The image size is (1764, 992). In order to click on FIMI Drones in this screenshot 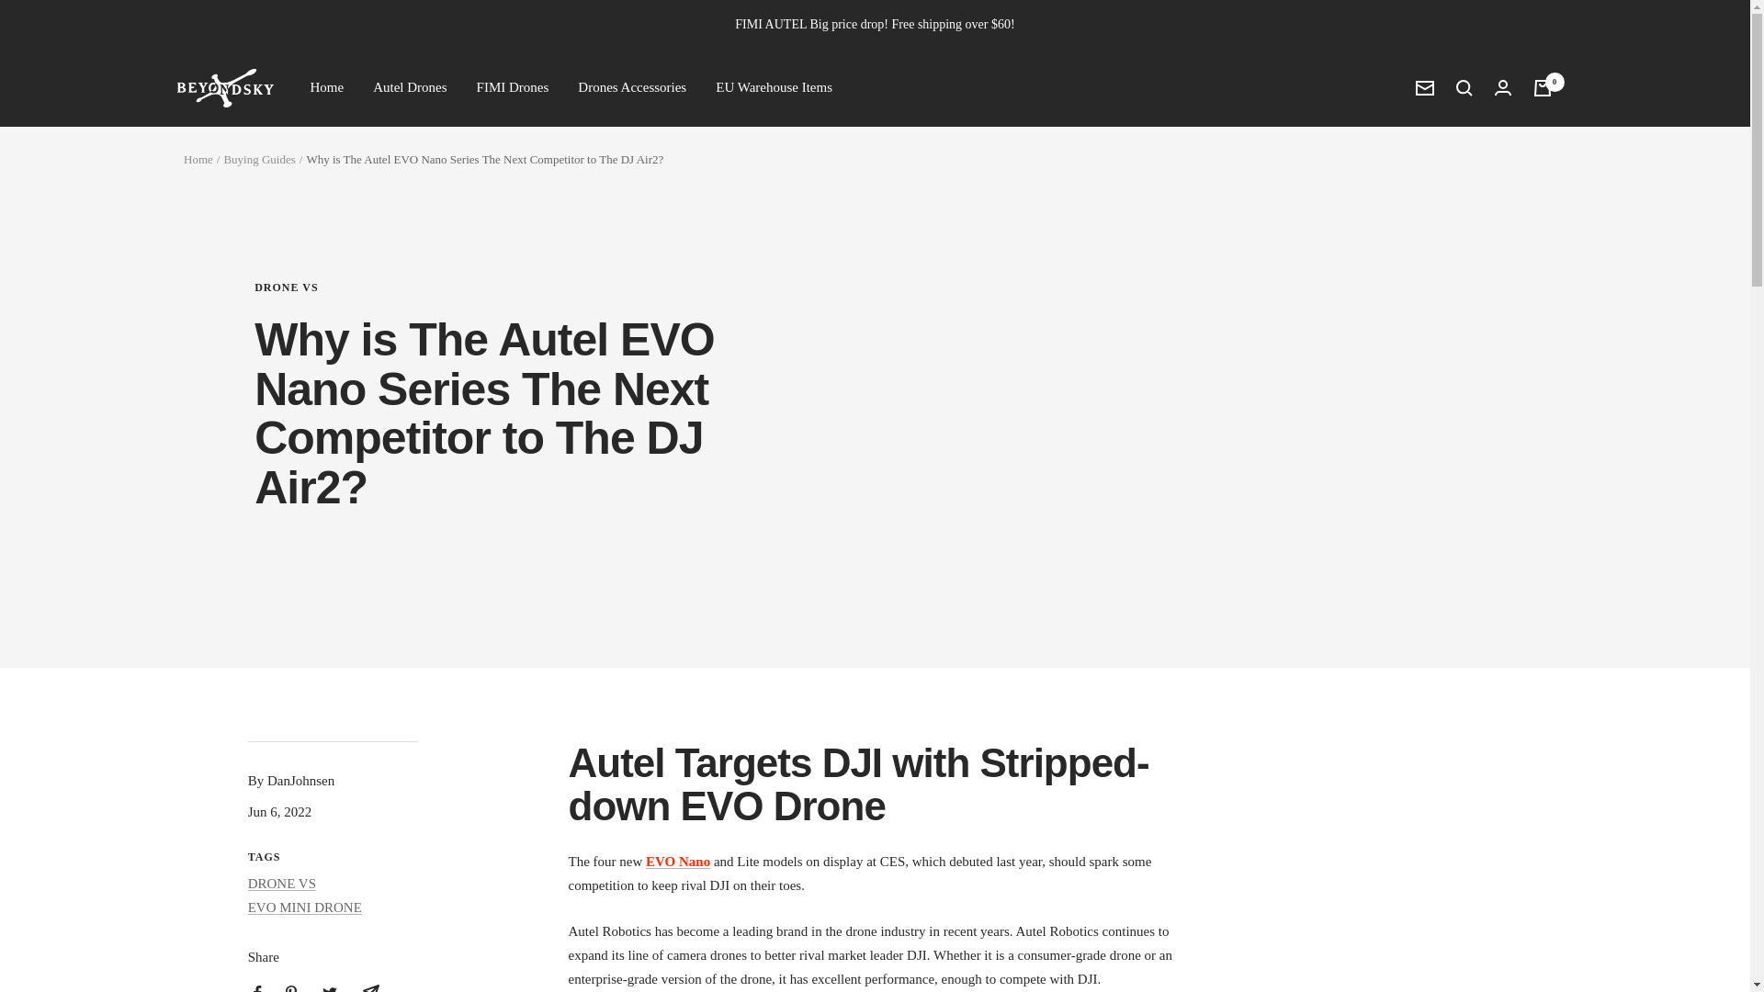, I will do `click(513, 88)`.